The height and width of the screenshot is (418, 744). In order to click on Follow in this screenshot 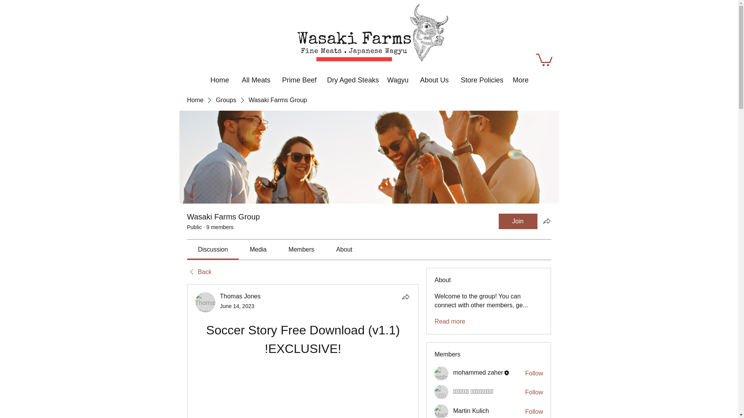, I will do `click(534, 412)`.